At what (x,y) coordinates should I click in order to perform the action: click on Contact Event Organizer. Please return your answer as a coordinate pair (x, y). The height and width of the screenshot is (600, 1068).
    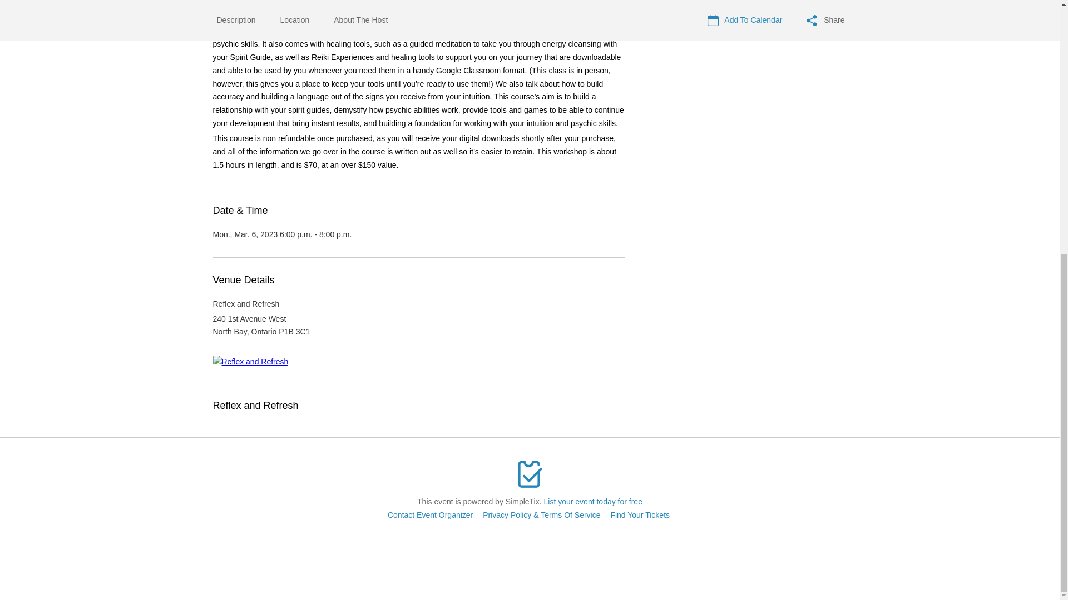
    Looking at the image, I should click on (430, 515).